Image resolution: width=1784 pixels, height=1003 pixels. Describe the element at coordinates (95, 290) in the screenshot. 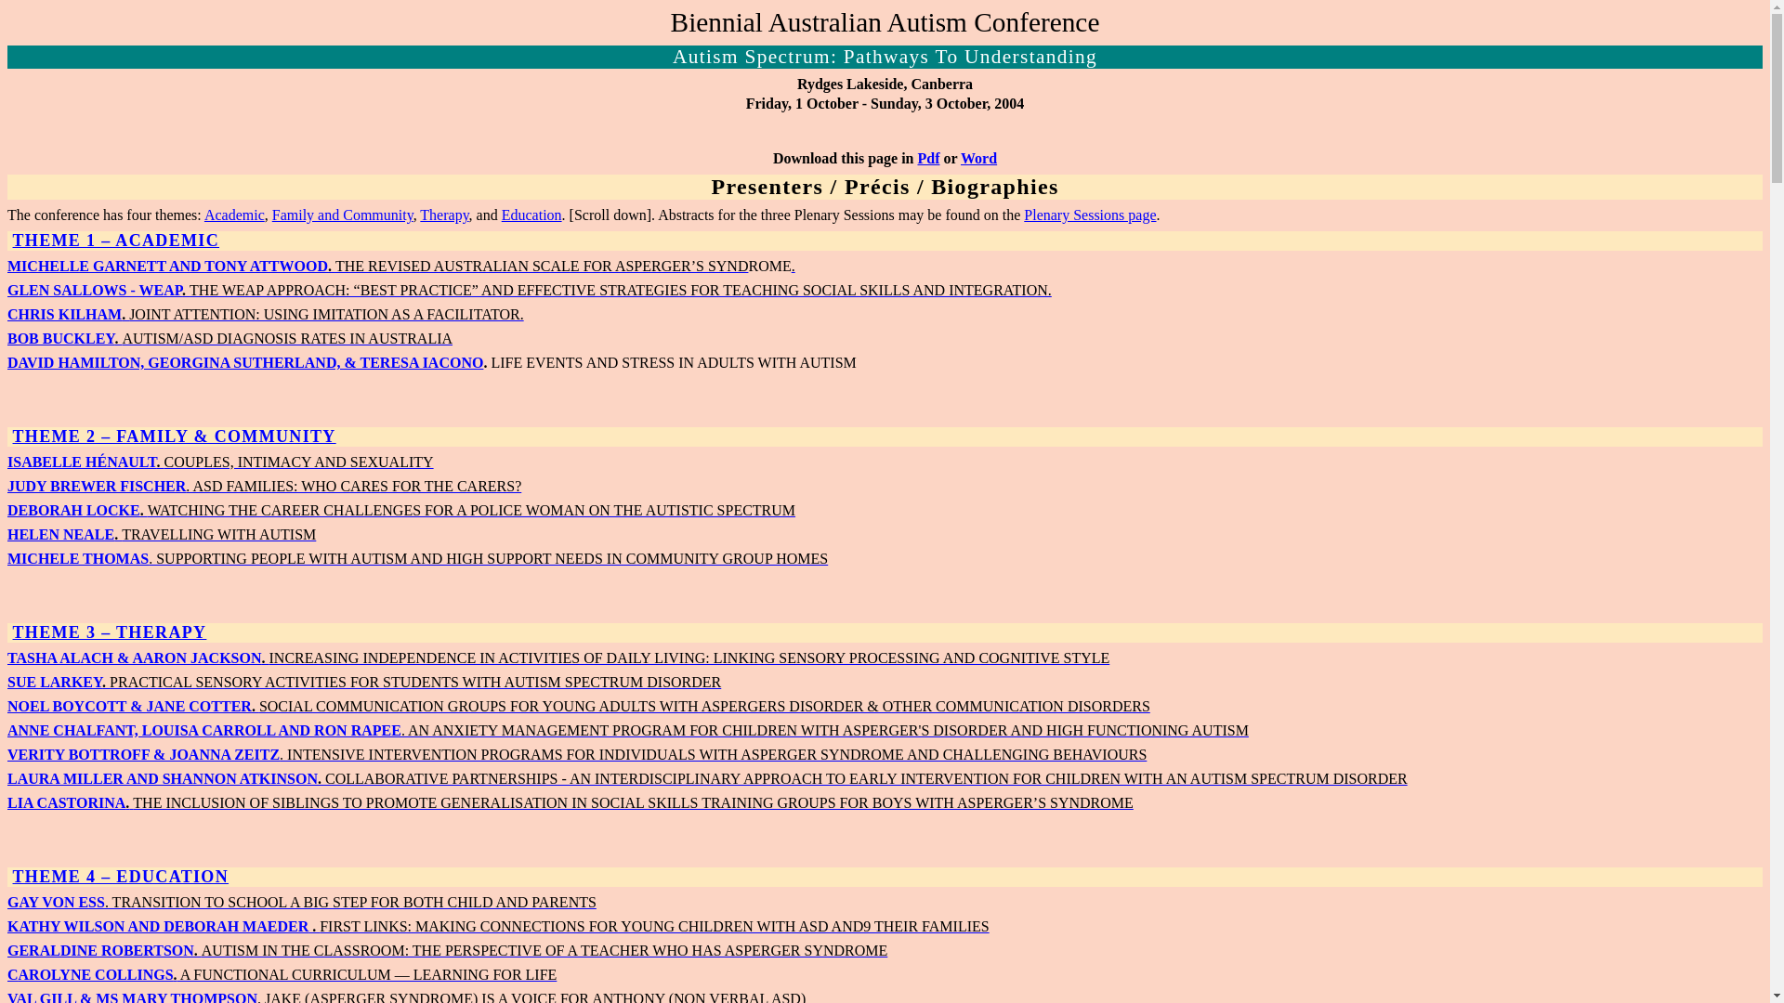

I see `GLEN SALLOWS - WEAP` at that location.